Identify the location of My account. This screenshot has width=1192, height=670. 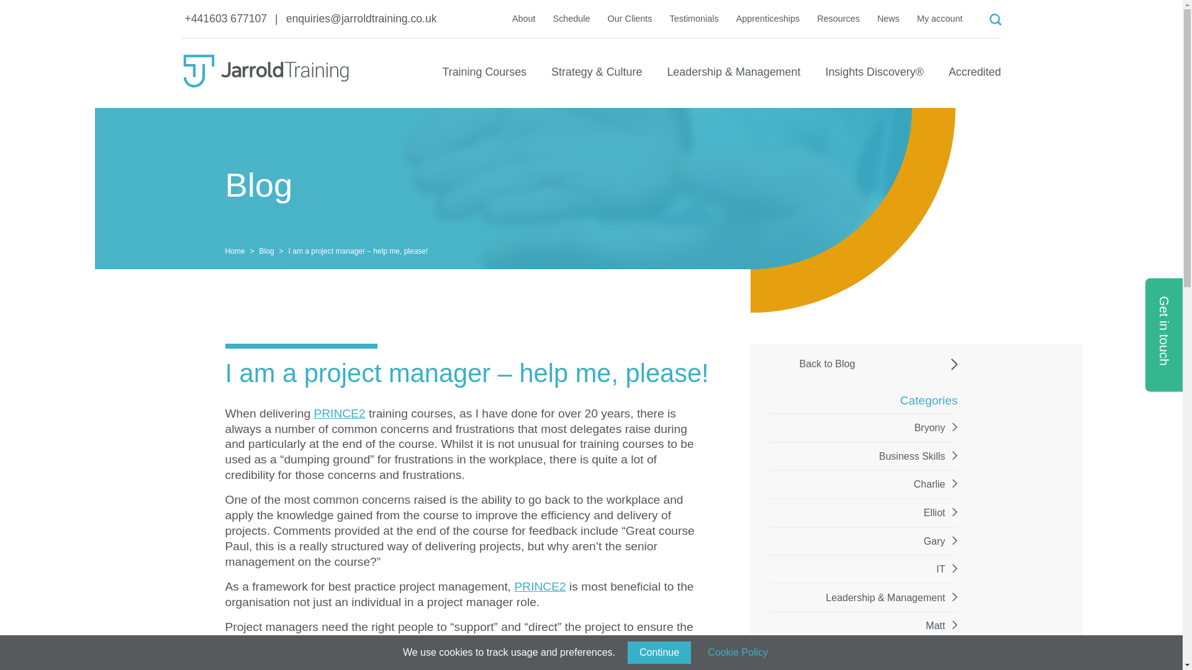
(940, 18).